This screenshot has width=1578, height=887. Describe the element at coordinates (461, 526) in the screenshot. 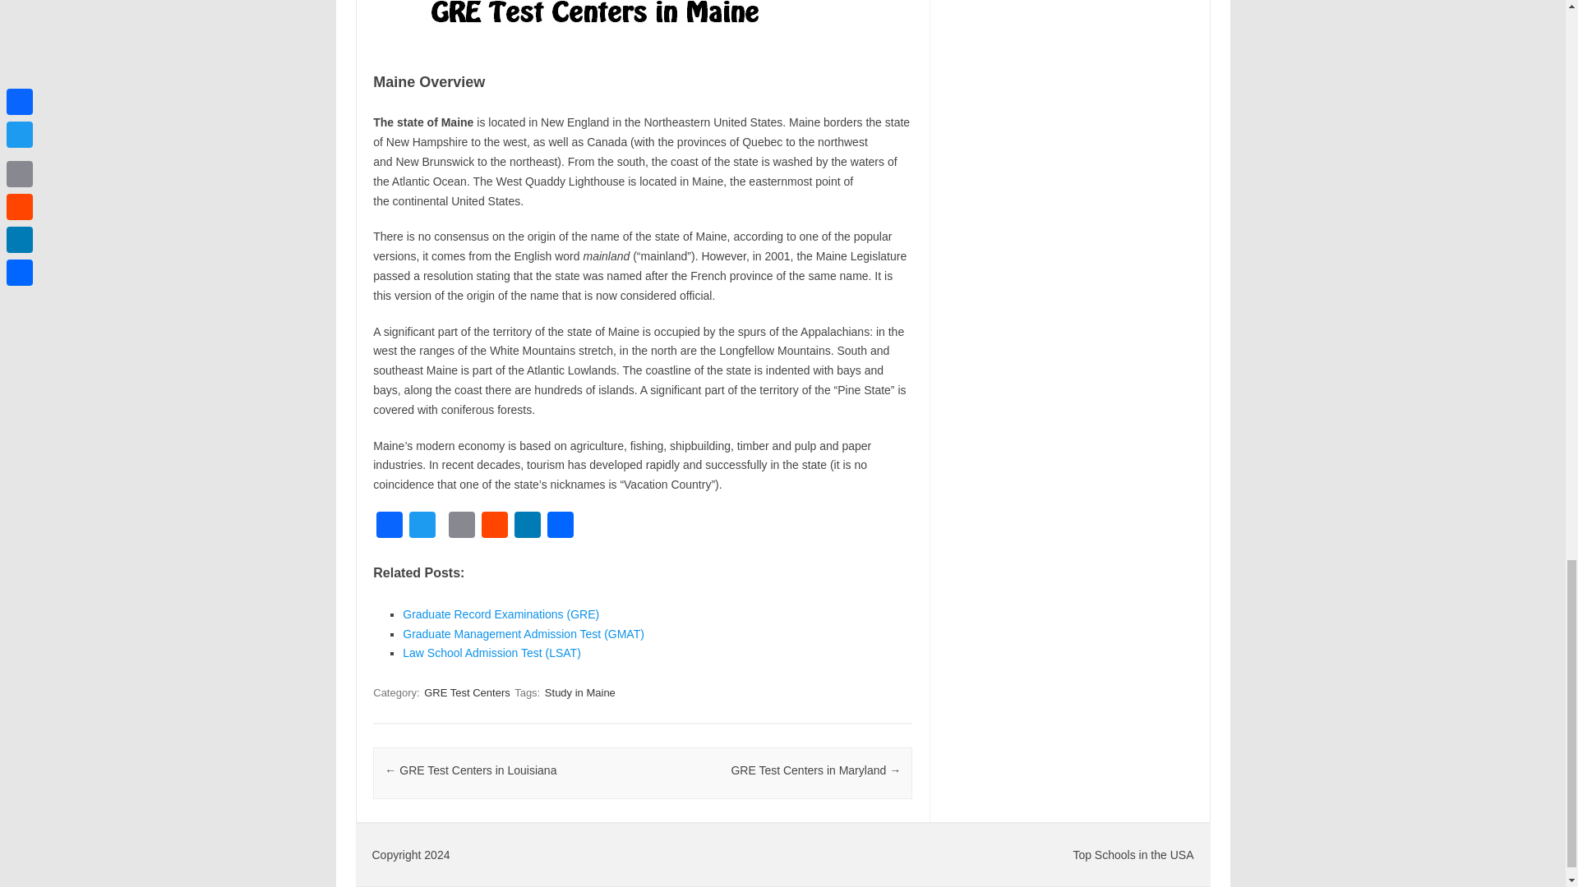

I see `Email` at that location.